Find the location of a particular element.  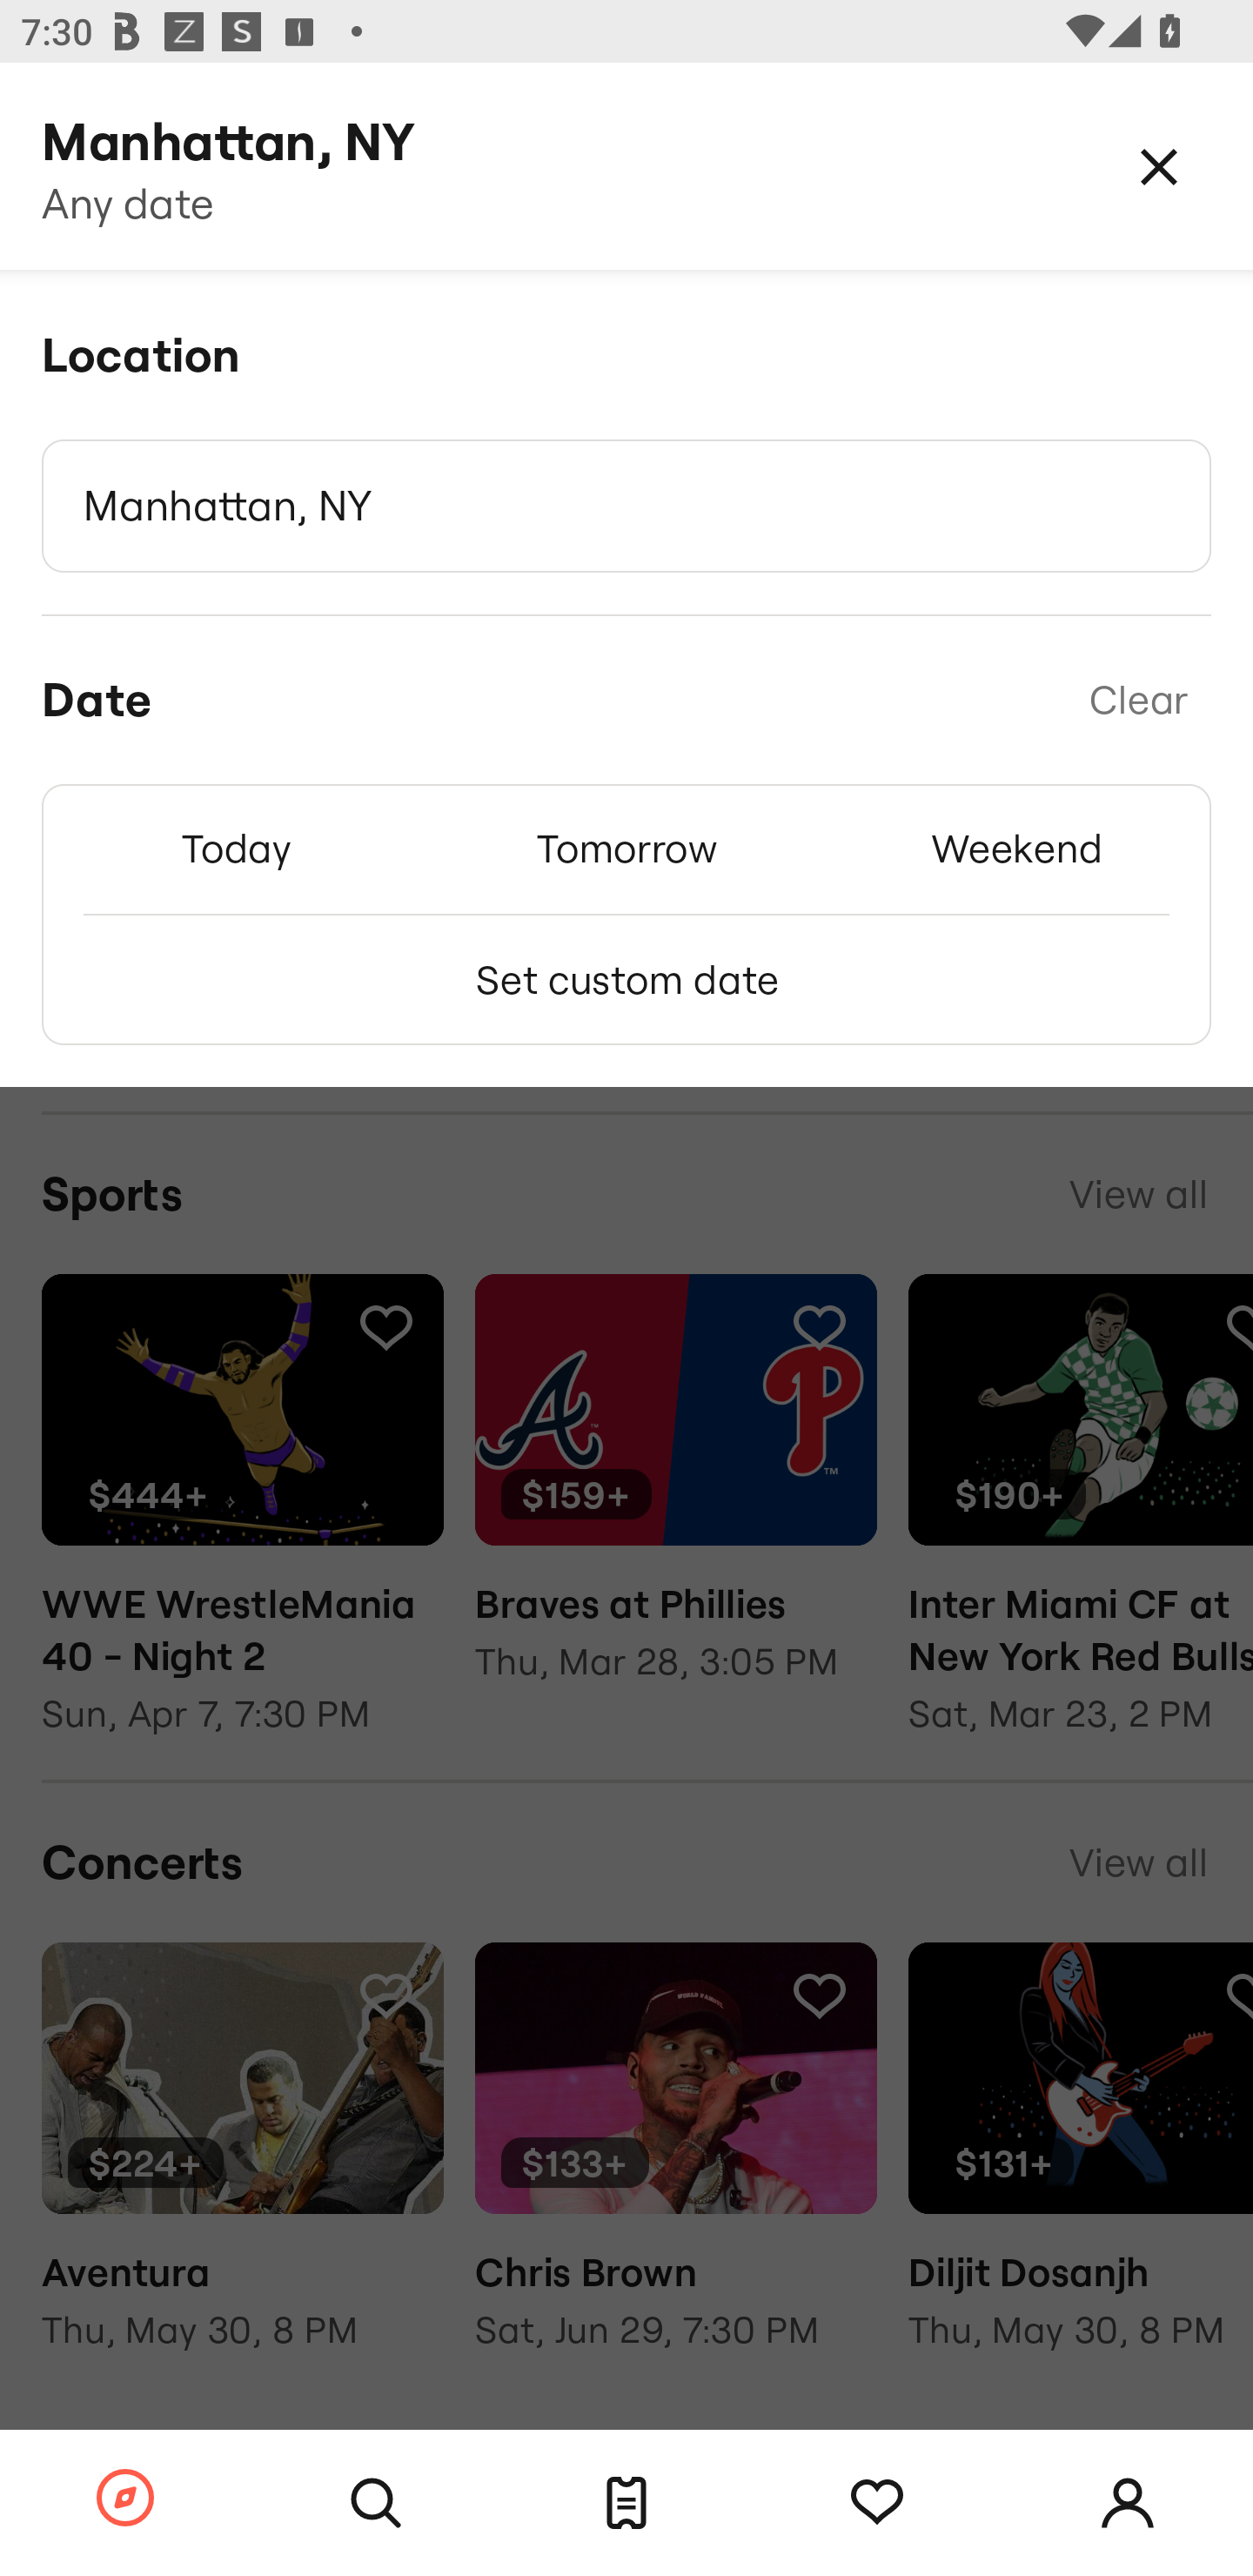

Search is located at coordinates (376, 2503).